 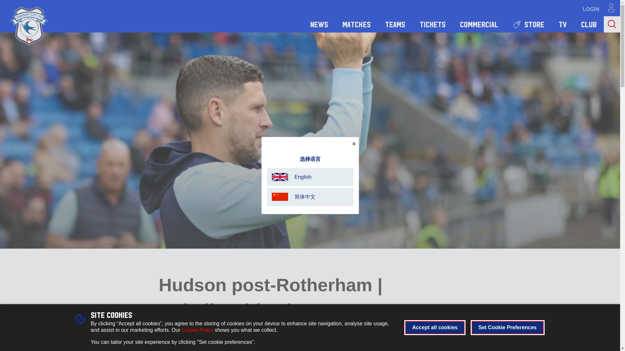 What do you see at coordinates (501, 350) in the screenshot?
I see `3rd party ad content` at bounding box center [501, 350].